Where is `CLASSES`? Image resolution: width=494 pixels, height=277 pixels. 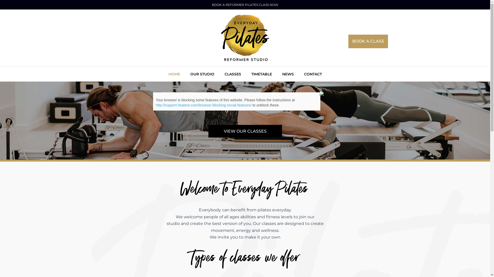
CLASSES is located at coordinates (233, 73).